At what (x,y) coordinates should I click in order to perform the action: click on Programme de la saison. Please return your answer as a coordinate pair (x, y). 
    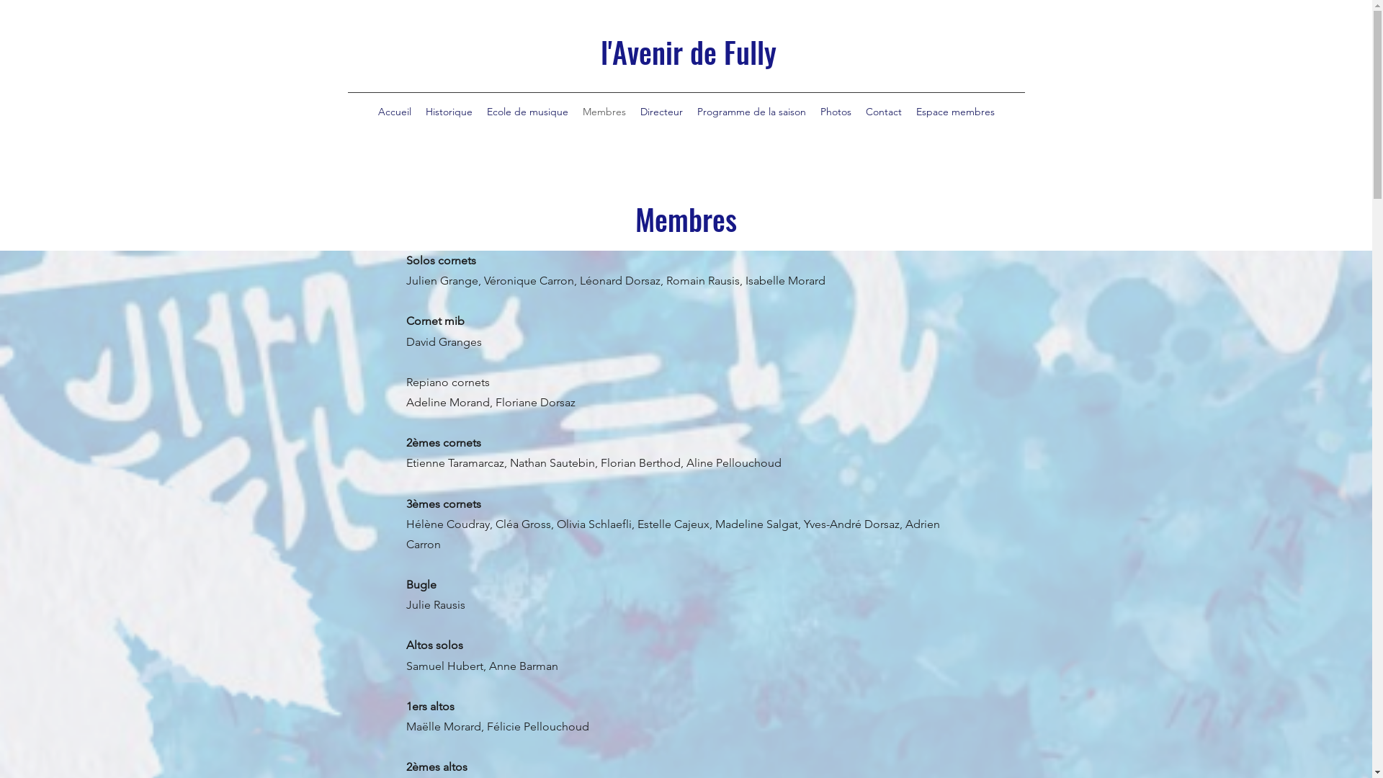
    Looking at the image, I should click on (752, 112).